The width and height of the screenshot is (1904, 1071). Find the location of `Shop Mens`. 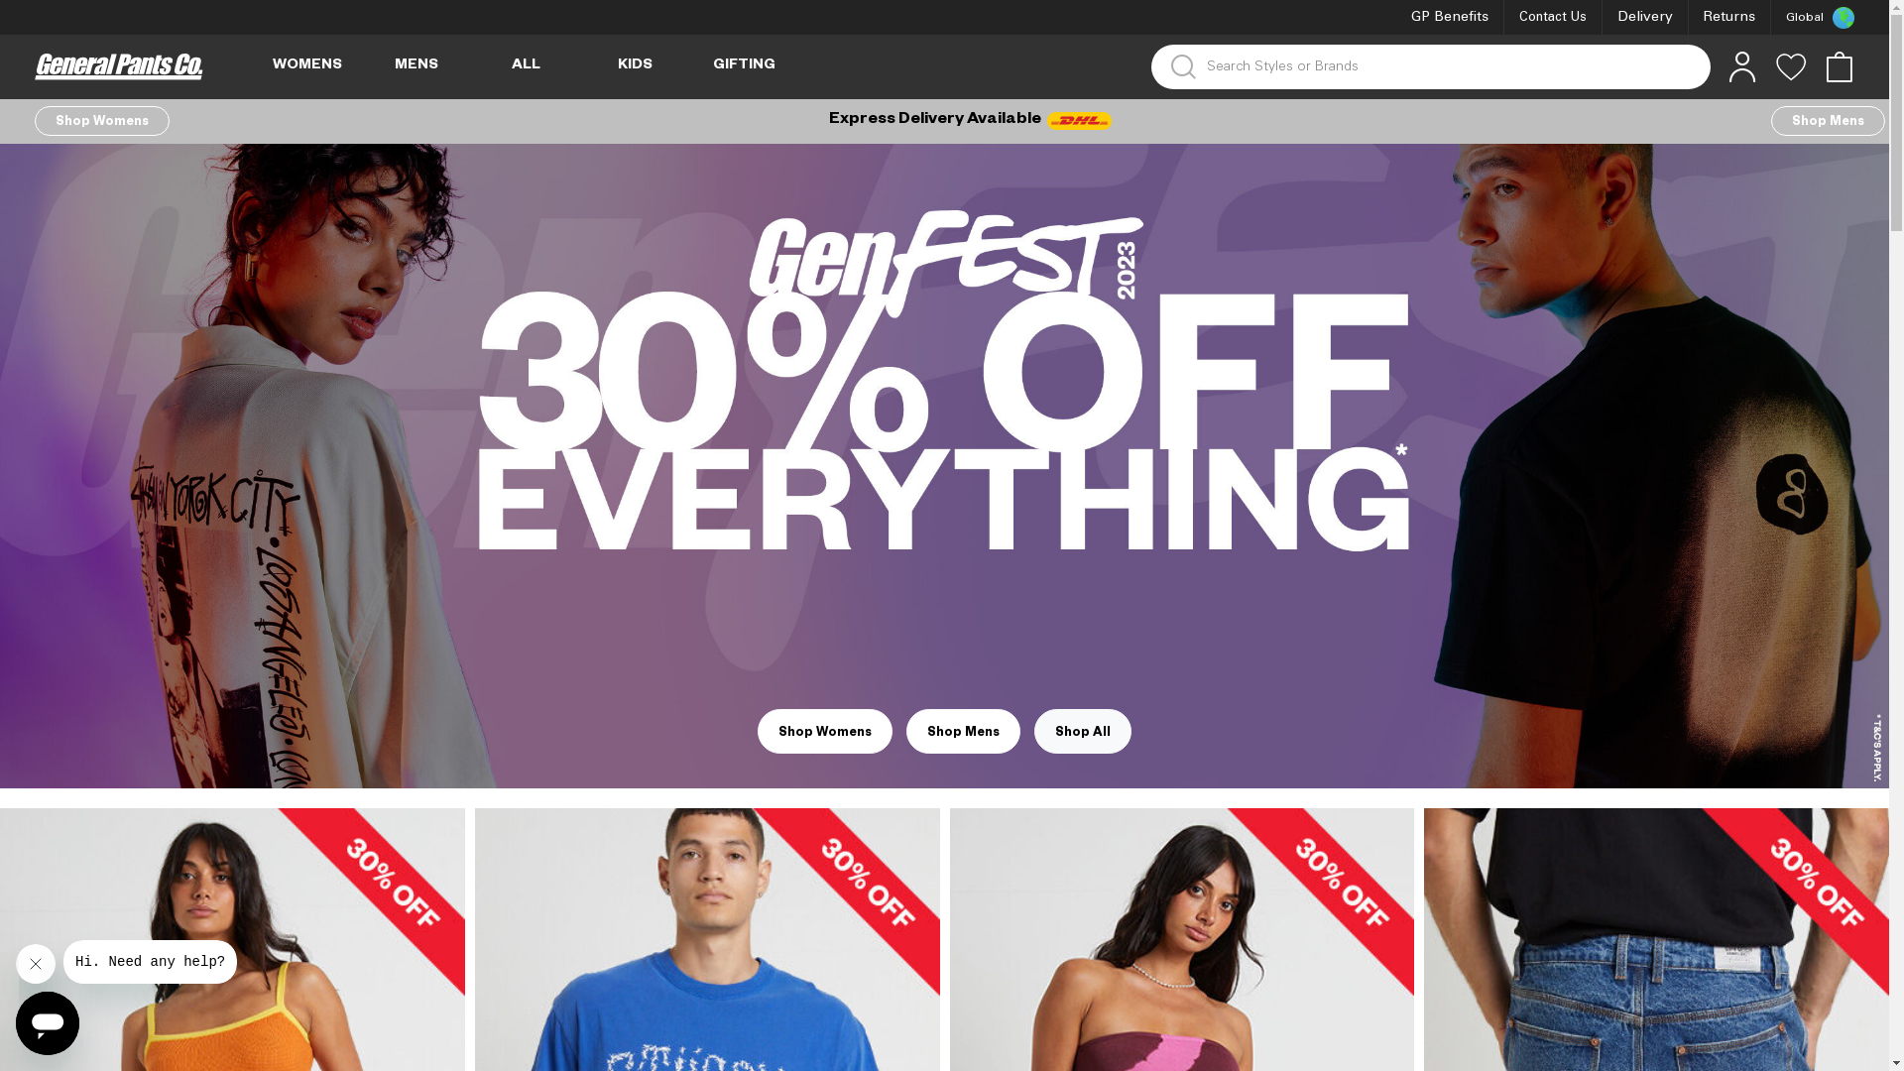

Shop Mens is located at coordinates (964, 732).